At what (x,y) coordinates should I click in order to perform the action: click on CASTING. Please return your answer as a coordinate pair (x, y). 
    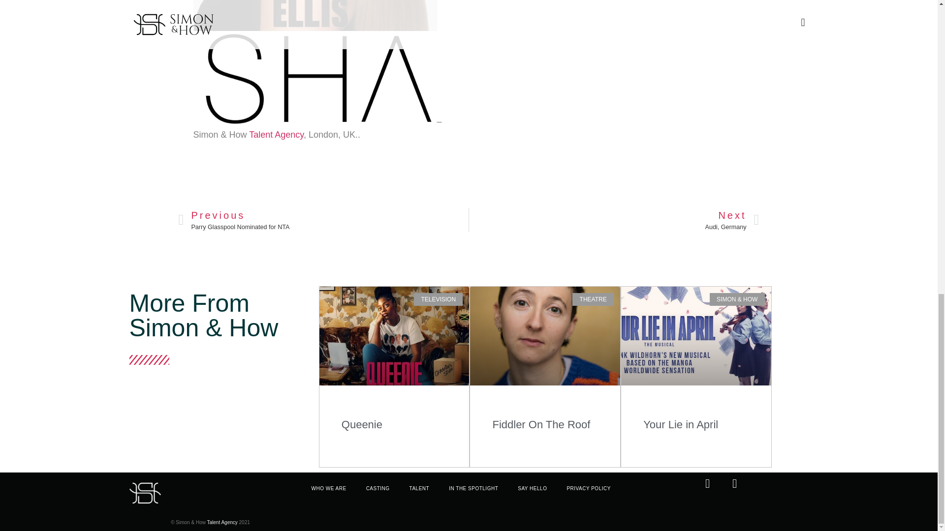
    Looking at the image, I should click on (362, 424).